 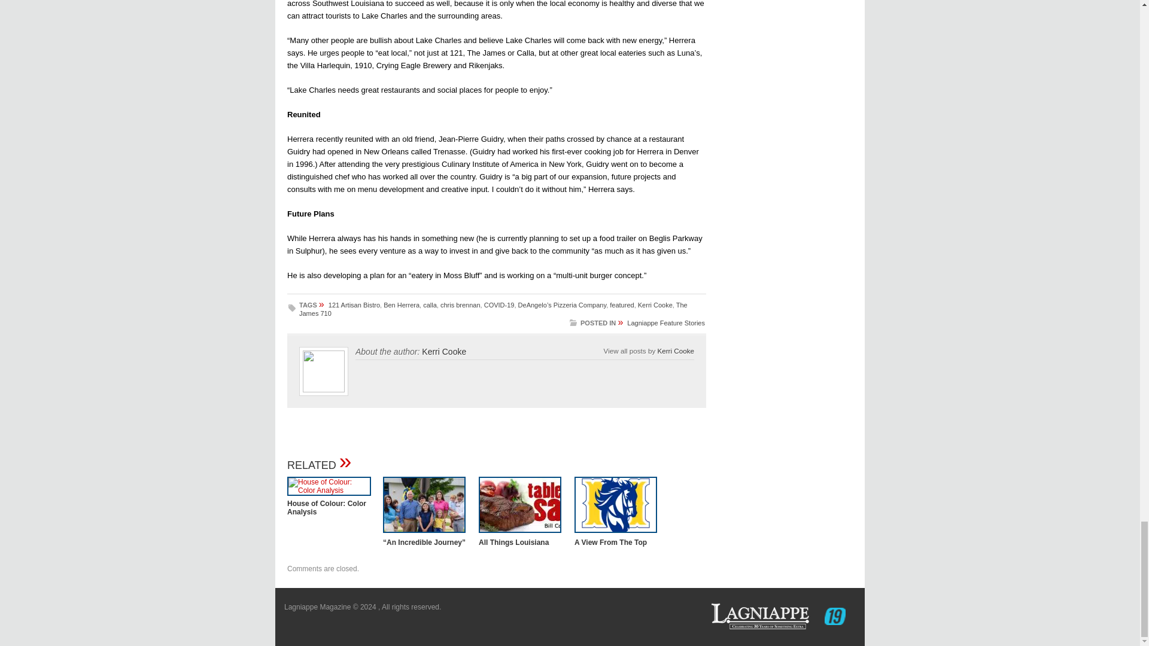 I want to click on Posts by Kerri Cooke, so click(x=675, y=351).